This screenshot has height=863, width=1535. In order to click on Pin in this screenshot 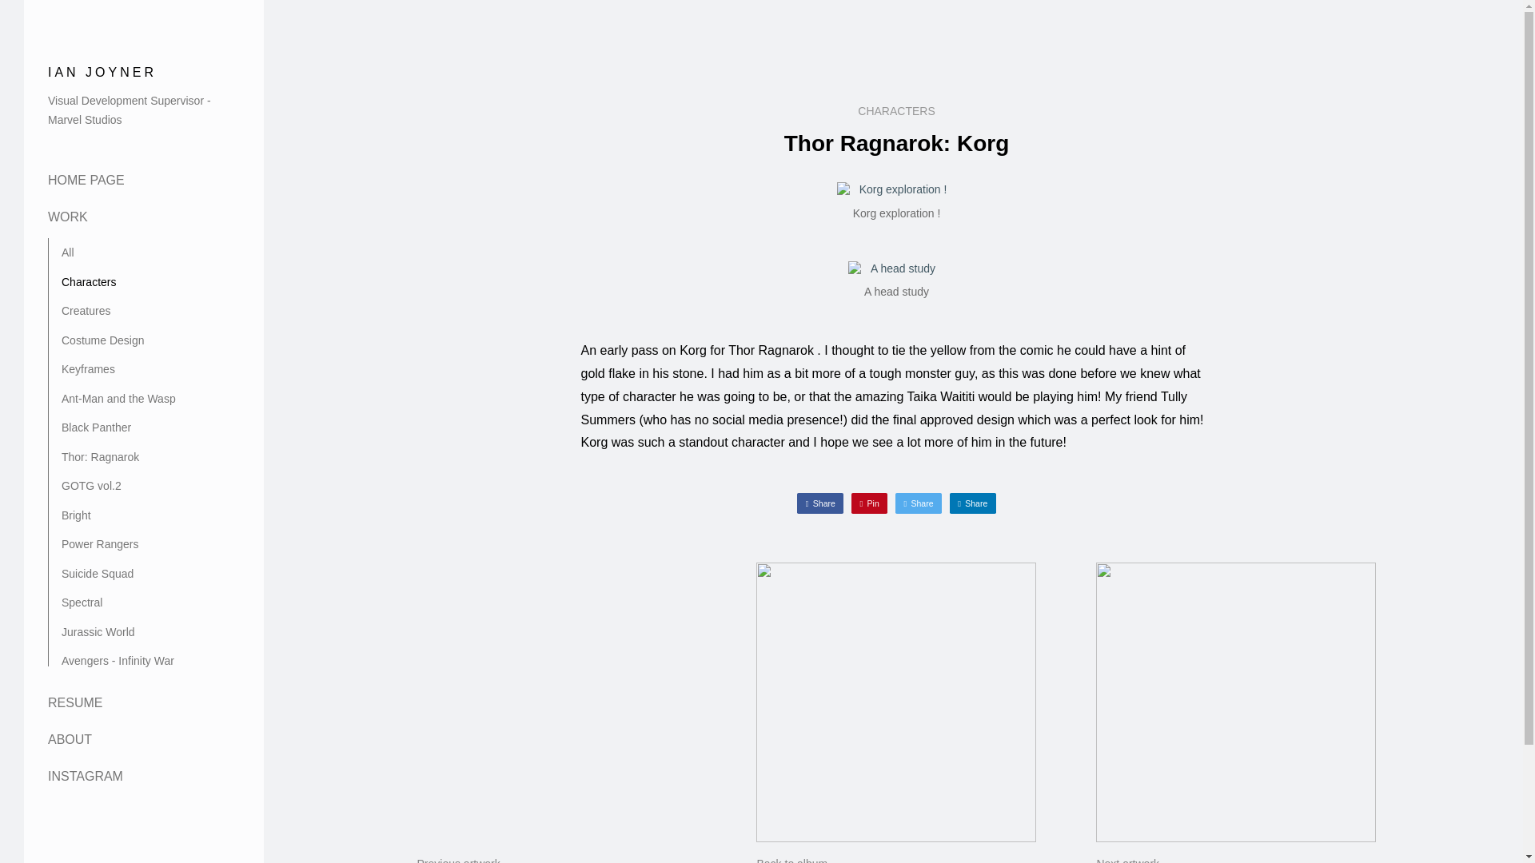, I will do `click(869, 502)`.